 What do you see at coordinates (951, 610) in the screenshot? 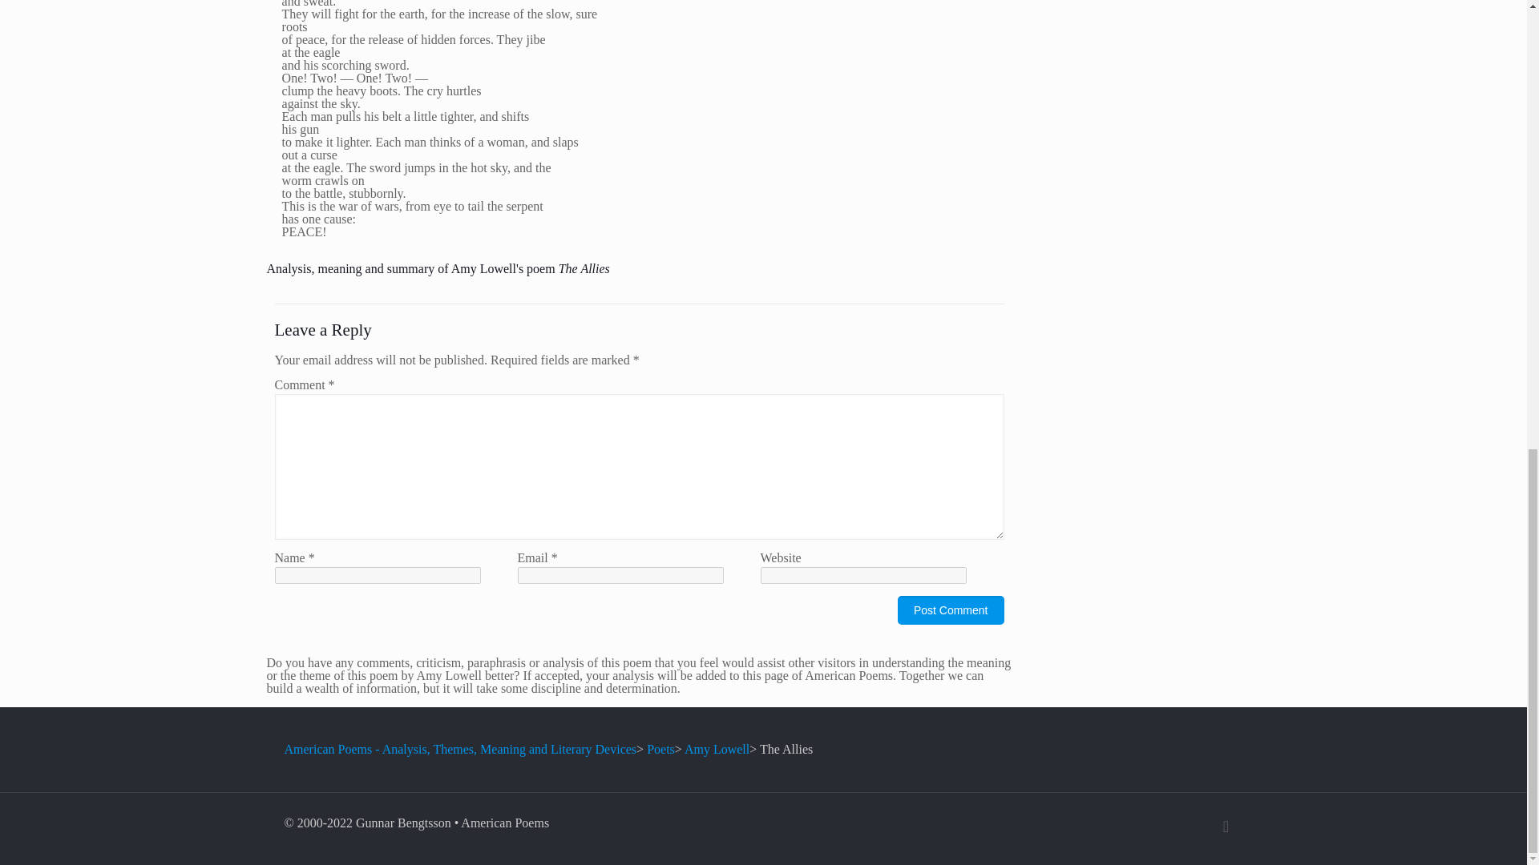
I see `Post Comment` at bounding box center [951, 610].